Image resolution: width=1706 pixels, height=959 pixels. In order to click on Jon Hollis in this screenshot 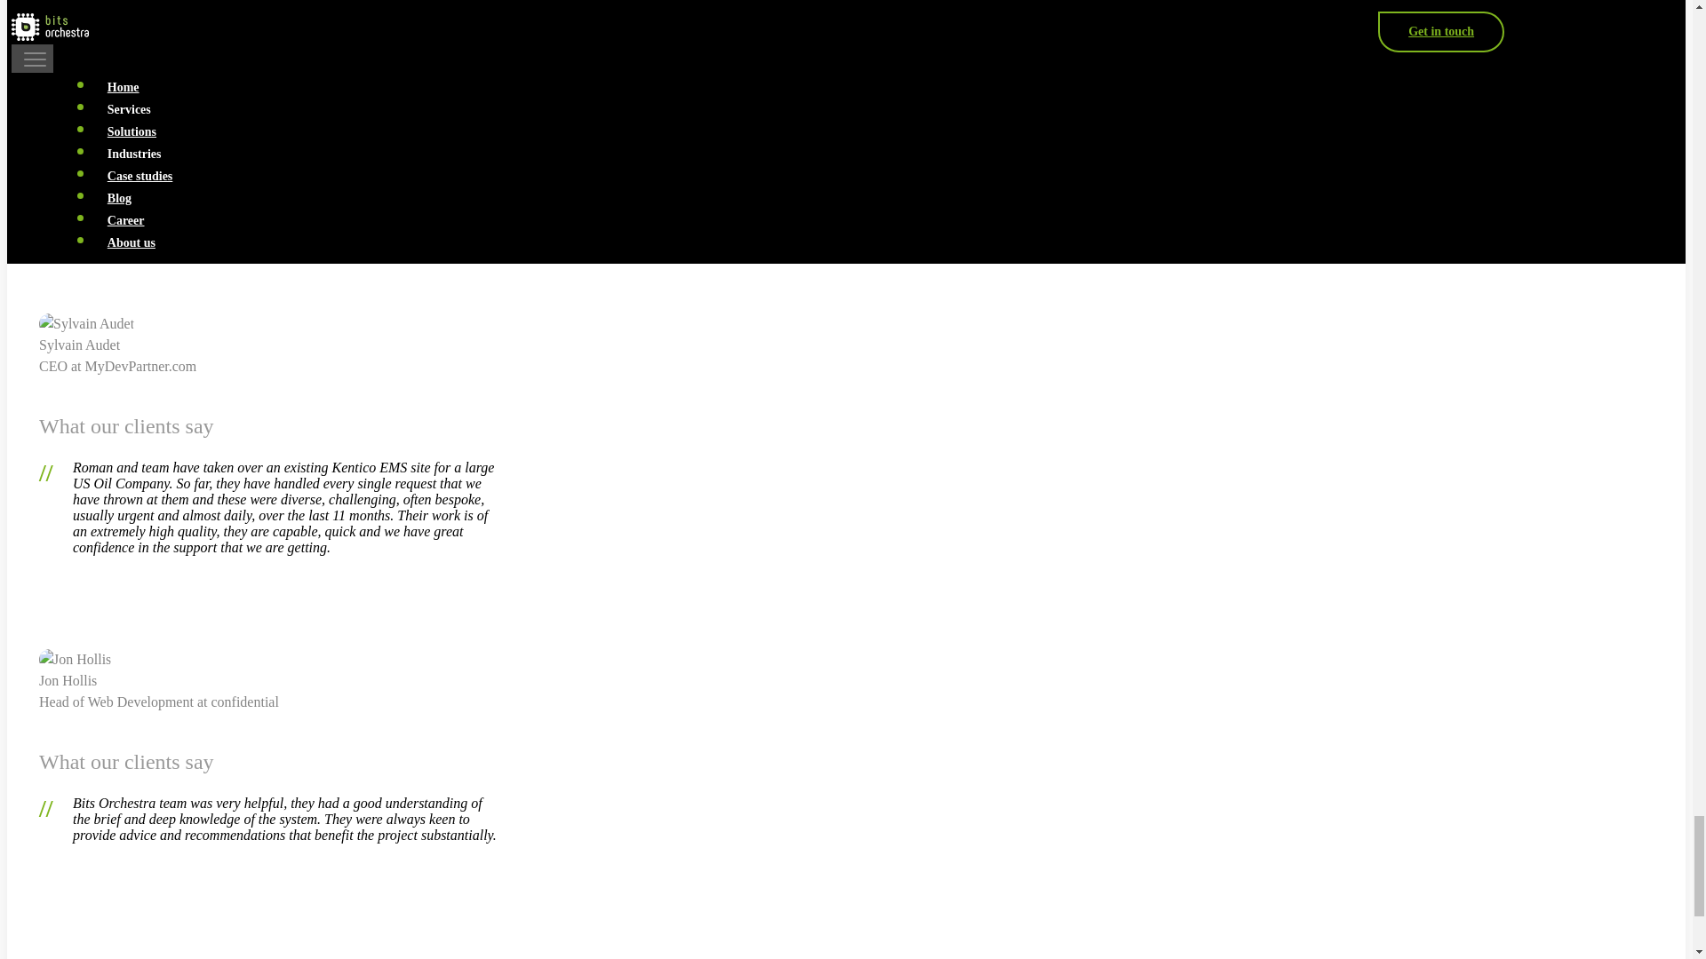, I will do `click(75, 659)`.